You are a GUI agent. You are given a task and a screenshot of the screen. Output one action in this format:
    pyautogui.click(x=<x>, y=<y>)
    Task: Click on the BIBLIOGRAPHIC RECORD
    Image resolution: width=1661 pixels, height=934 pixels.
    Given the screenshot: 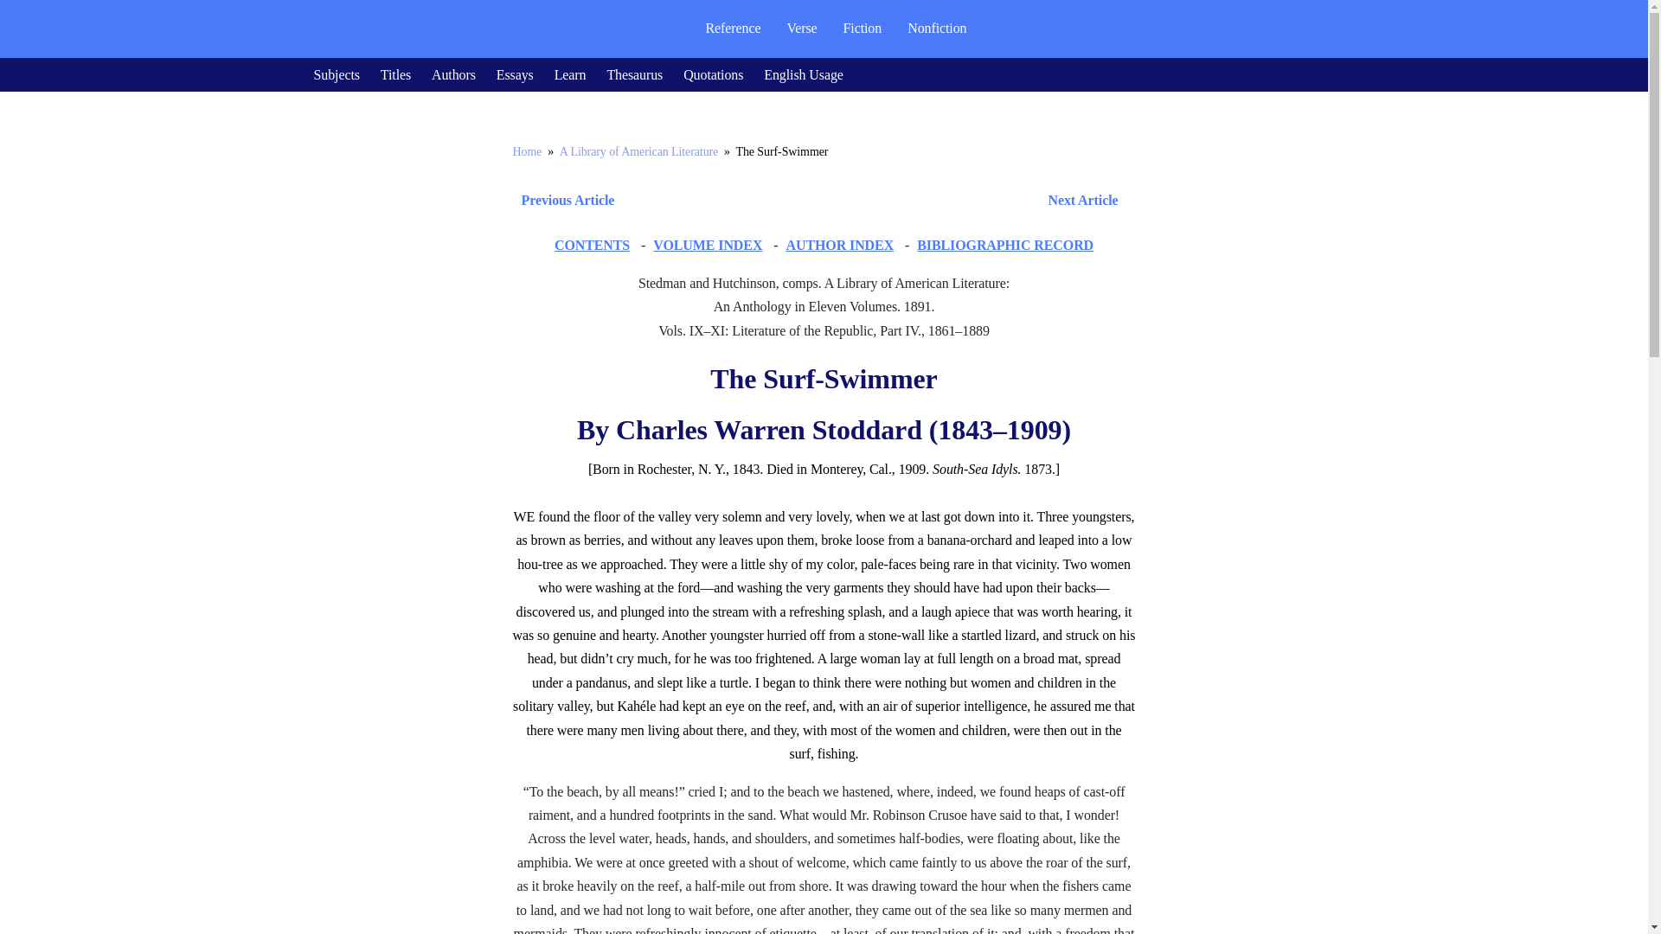 What is the action you would take?
    pyautogui.click(x=1004, y=245)
    